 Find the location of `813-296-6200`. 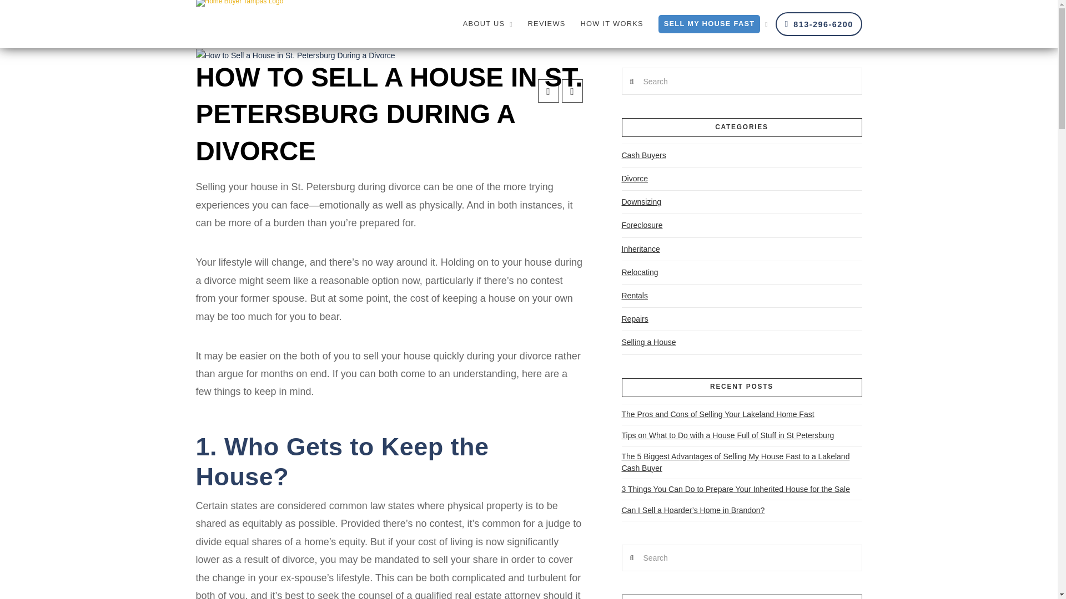

813-296-6200 is located at coordinates (819, 23).